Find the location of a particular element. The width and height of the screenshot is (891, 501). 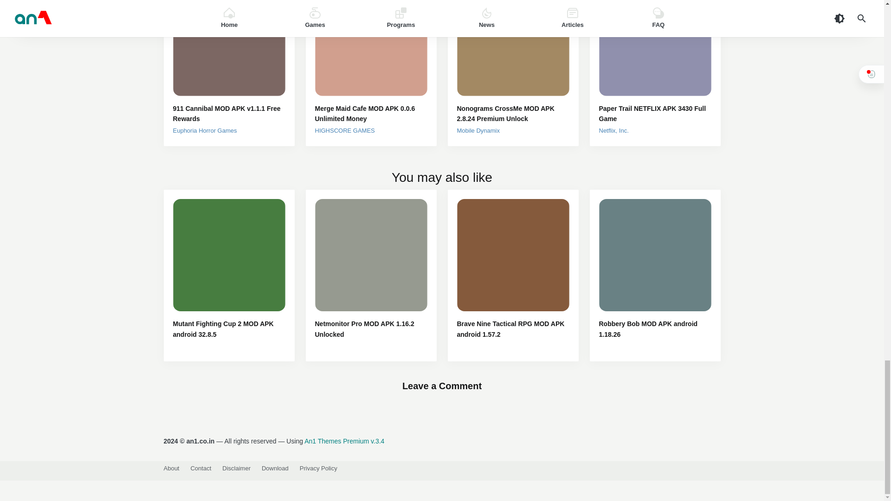

911 Cannibal MOD APK v1.1.1 Free Rewards is located at coordinates (229, 113).